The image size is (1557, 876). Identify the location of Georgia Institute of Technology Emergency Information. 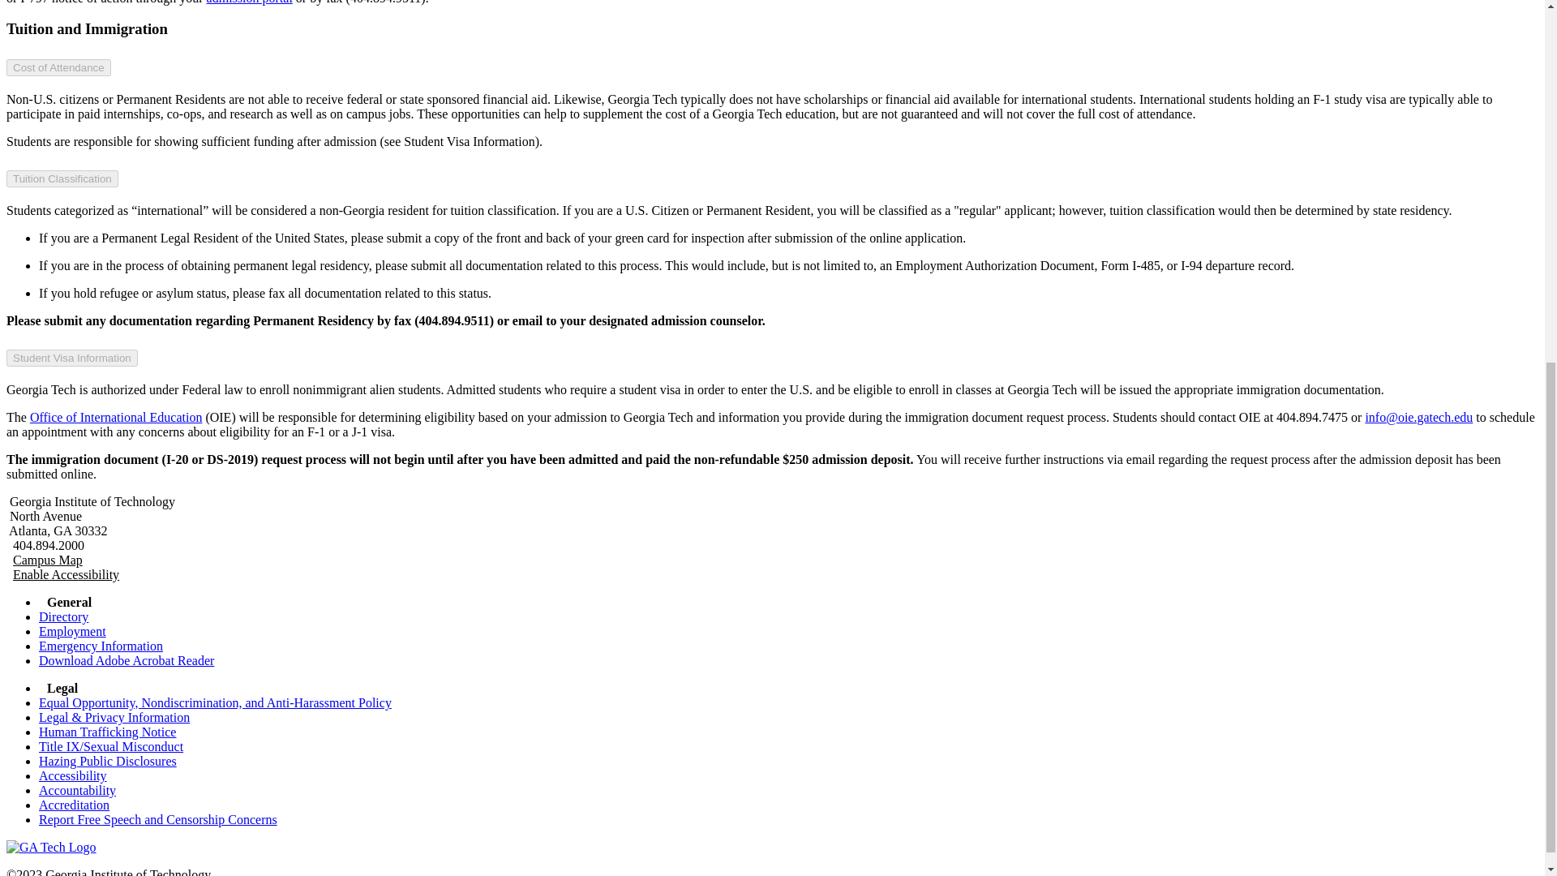
(101, 646).